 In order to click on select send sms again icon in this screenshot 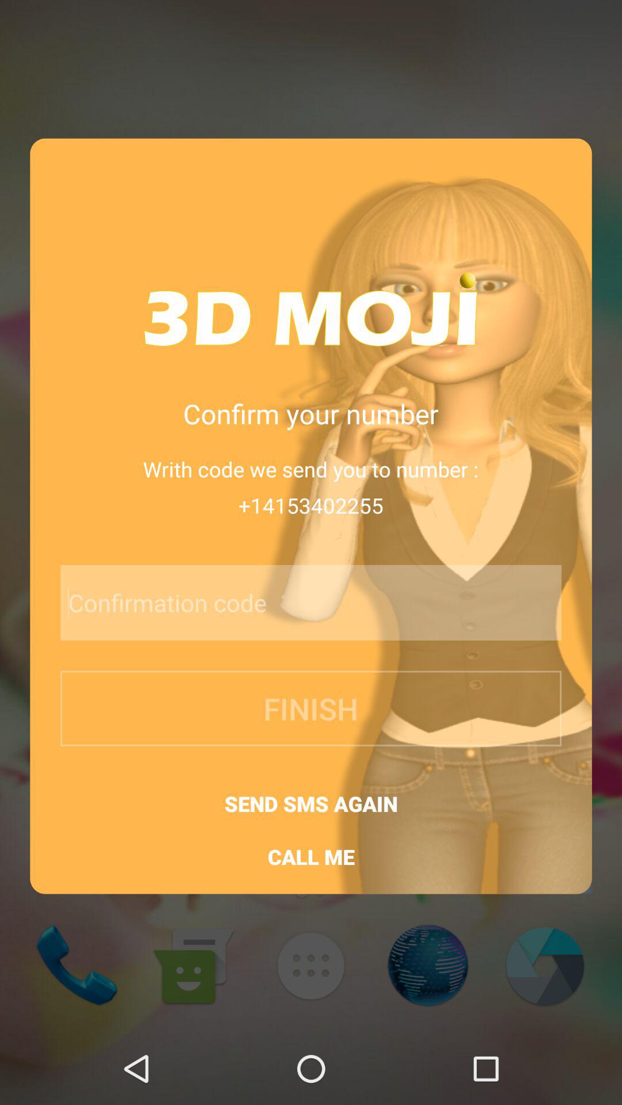, I will do `click(311, 803)`.